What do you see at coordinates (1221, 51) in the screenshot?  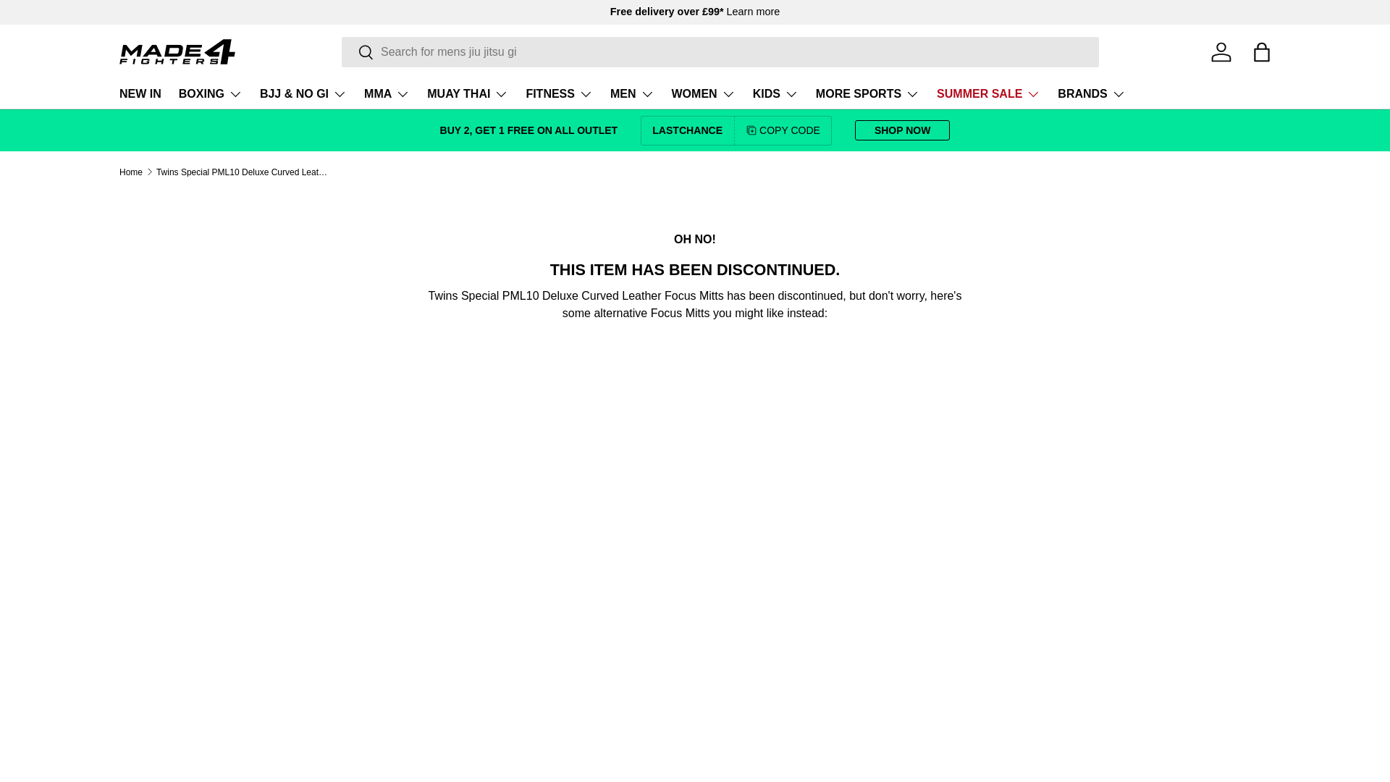 I see `Log in` at bounding box center [1221, 51].